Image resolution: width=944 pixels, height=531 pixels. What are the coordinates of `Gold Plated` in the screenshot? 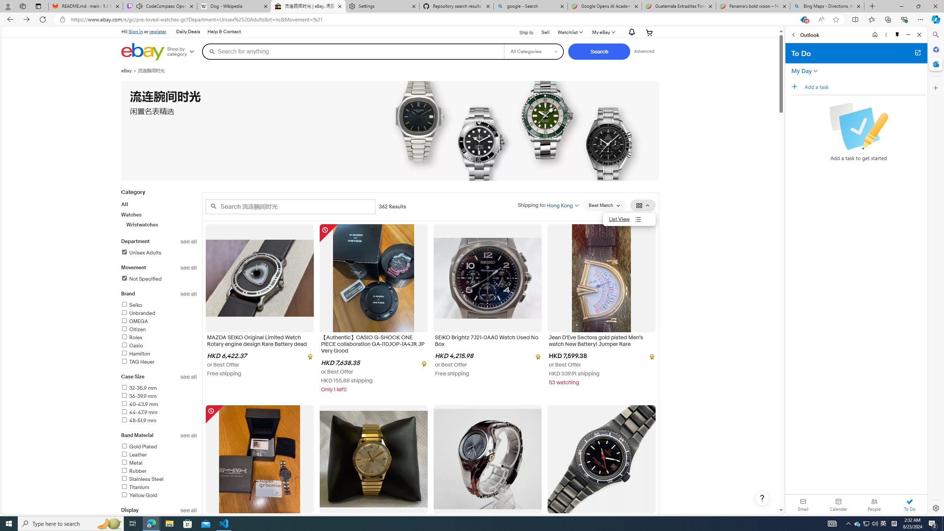 It's located at (139, 446).